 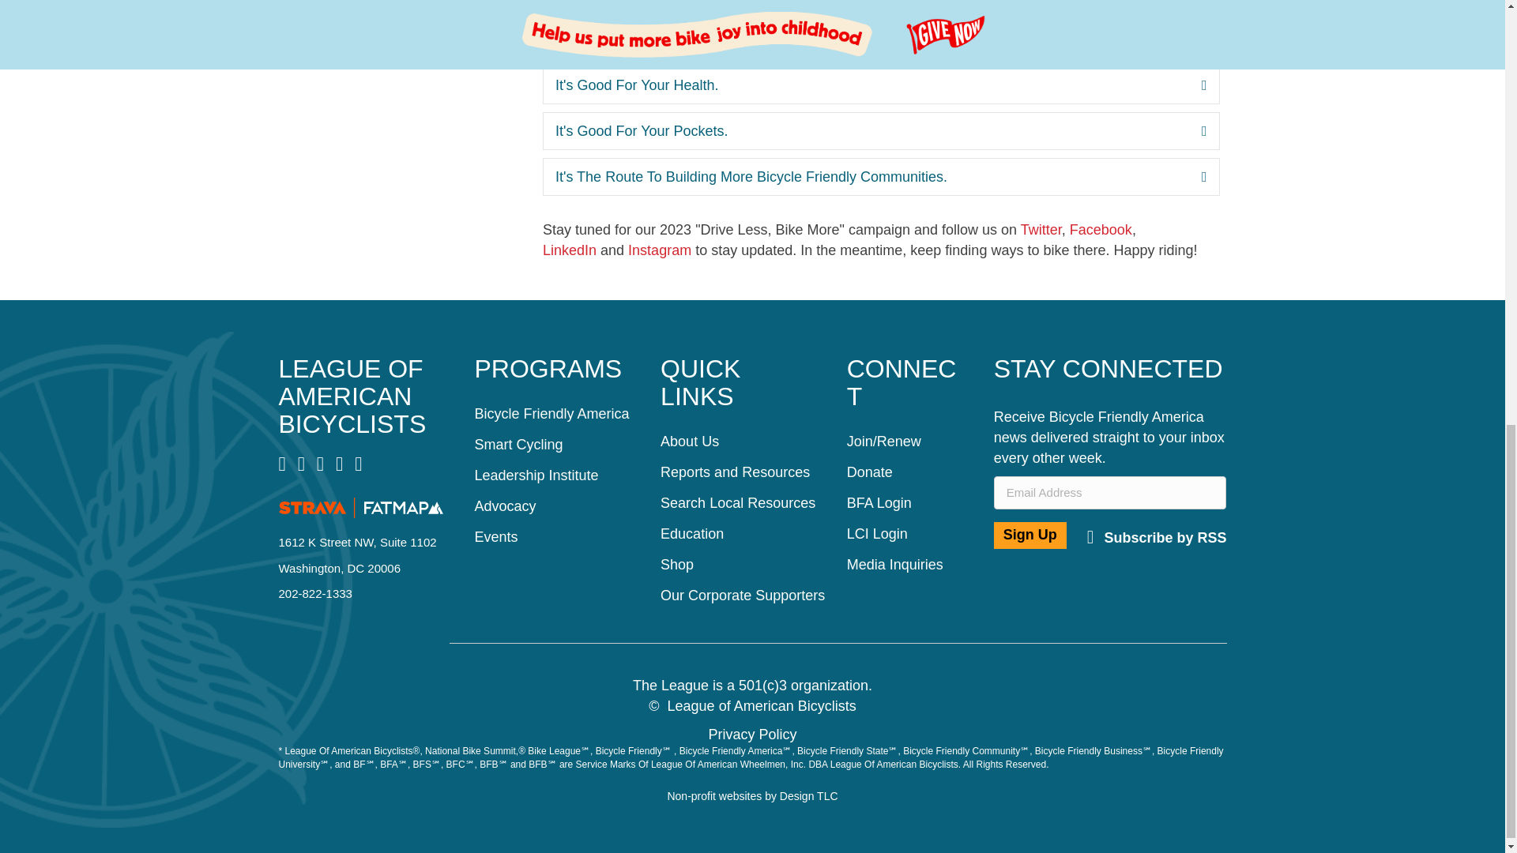 What do you see at coordinates (1157, 537) in the screenshot?
I see `Click Here` at bounding box center [1157, 537].